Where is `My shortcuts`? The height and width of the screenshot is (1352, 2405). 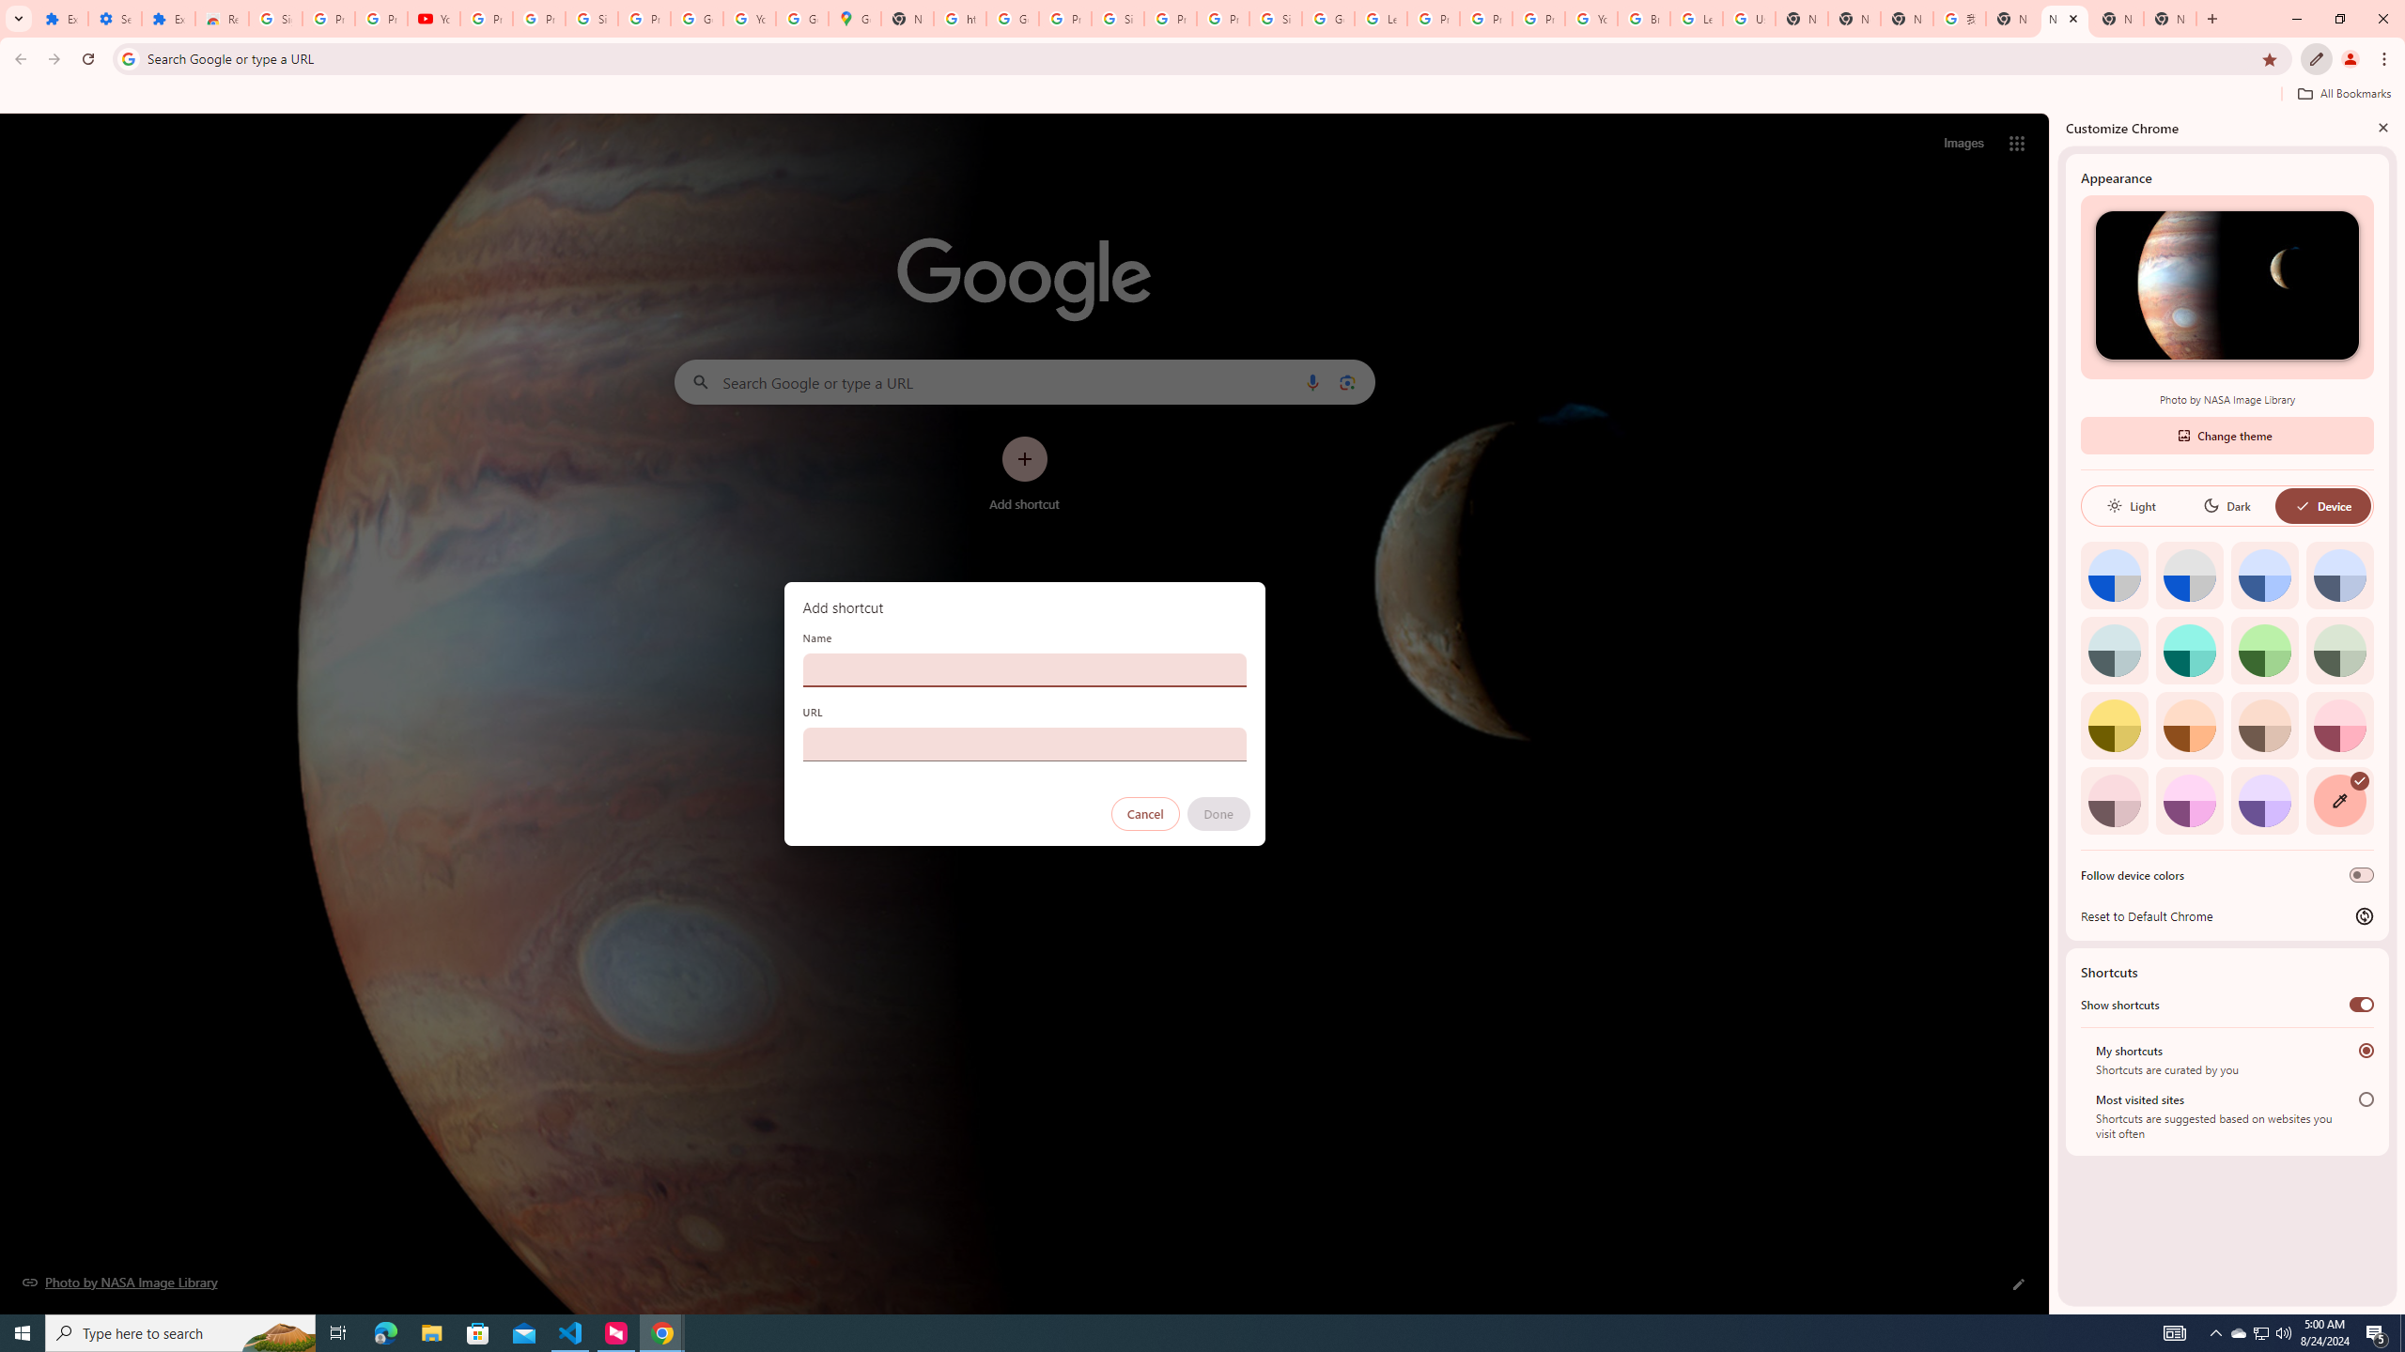
My shortcuts is located at coordinates (2366, 1050).